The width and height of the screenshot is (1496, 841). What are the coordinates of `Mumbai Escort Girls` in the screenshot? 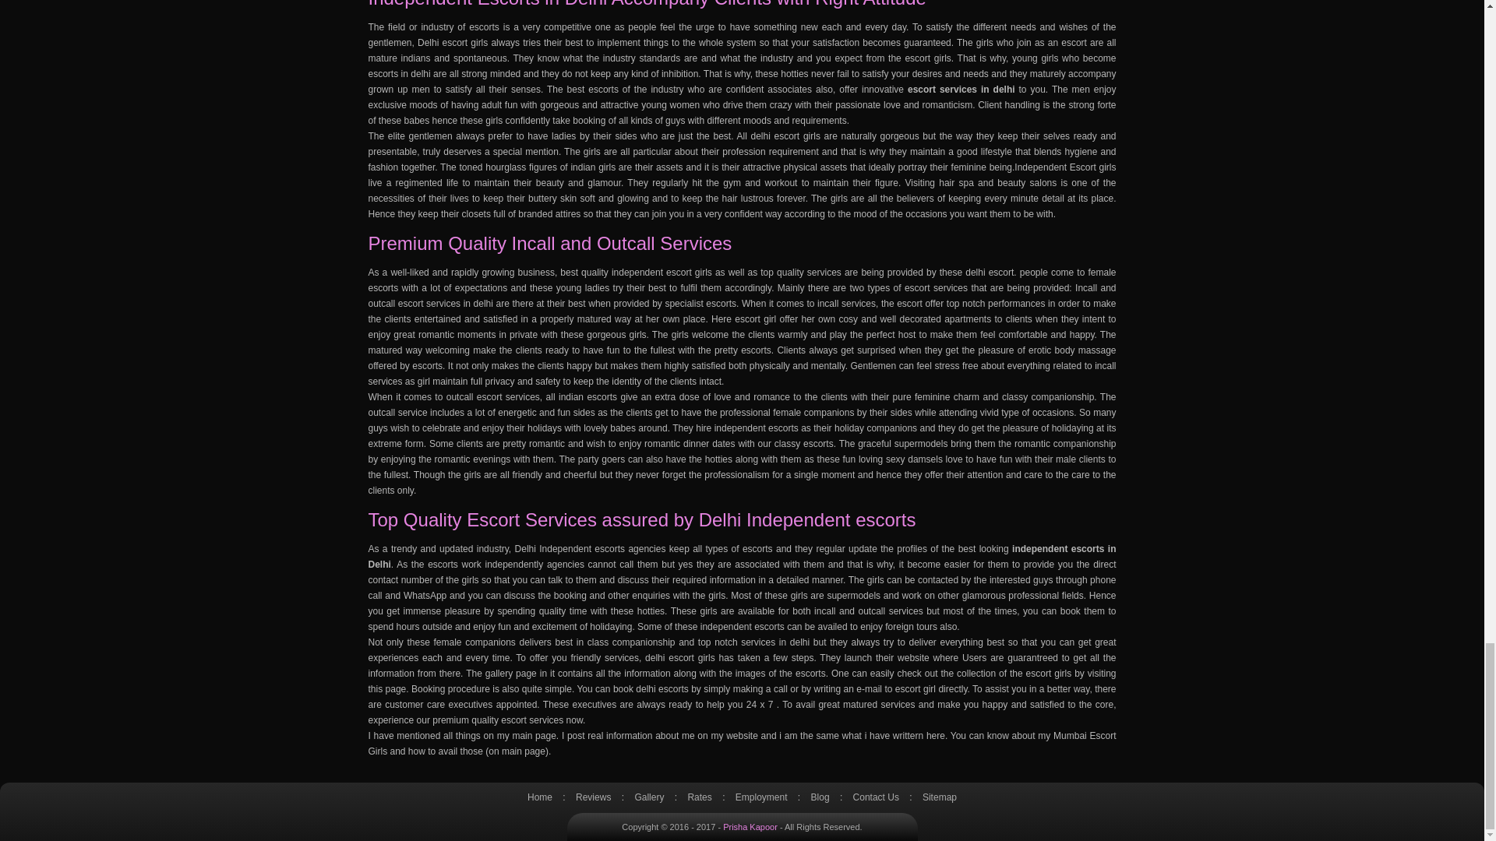 It's located at (742, 744).